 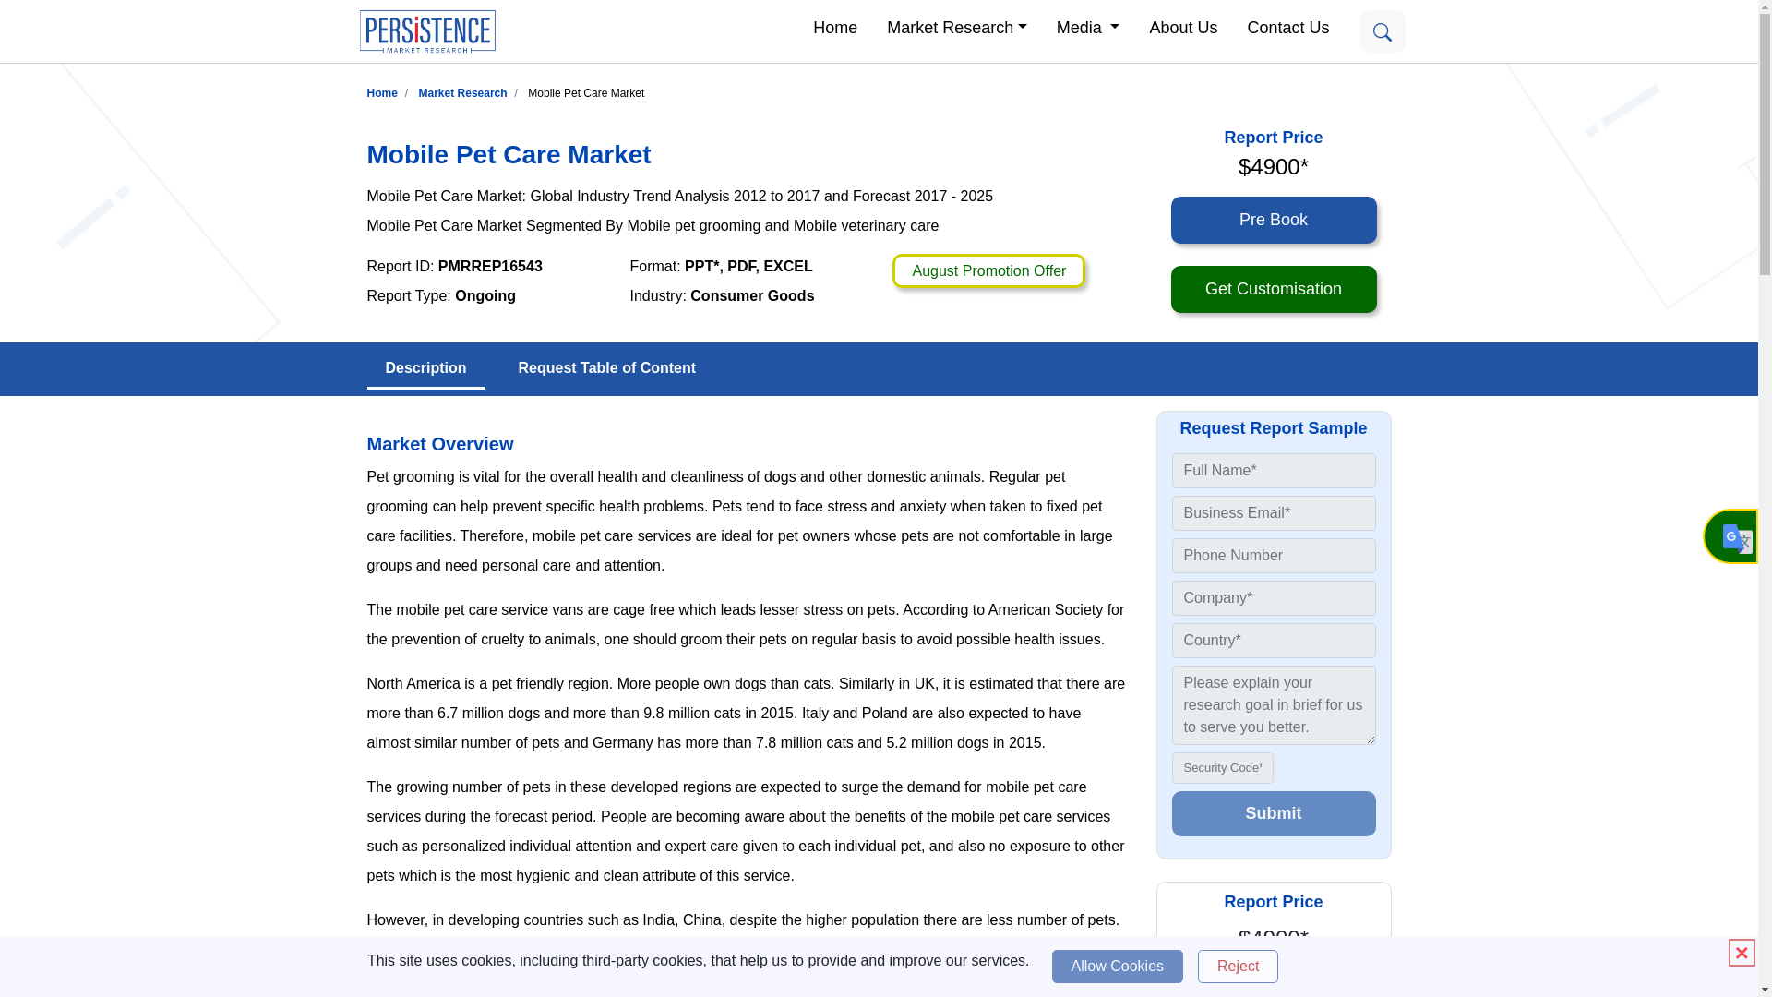 I want to click on Contact Us, so click(x=1287, y=26).